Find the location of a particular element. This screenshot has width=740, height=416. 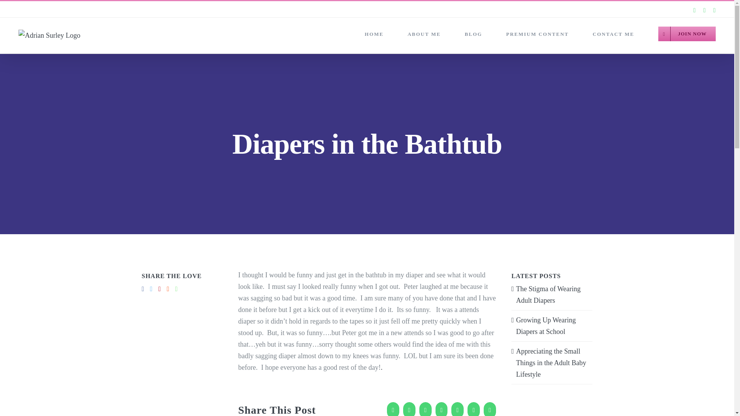

LinkedIn is located at coordinates (442, 409).